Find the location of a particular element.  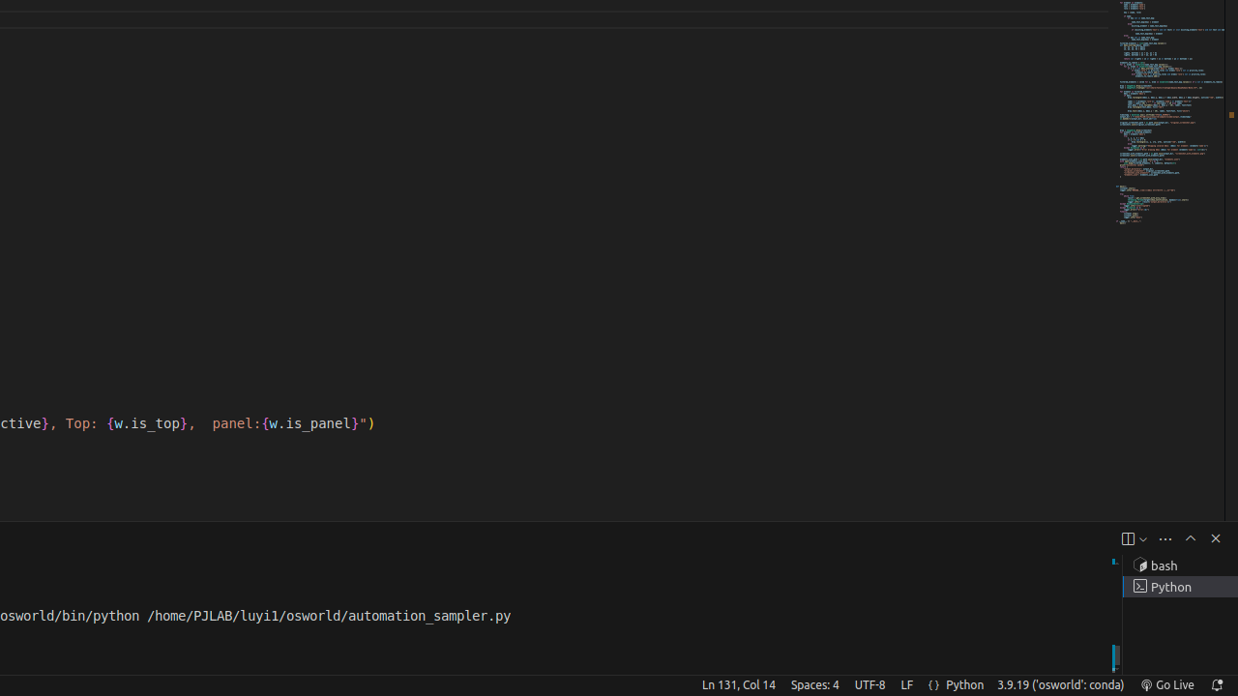

UTF-8 is located at coordinates (870, 685).